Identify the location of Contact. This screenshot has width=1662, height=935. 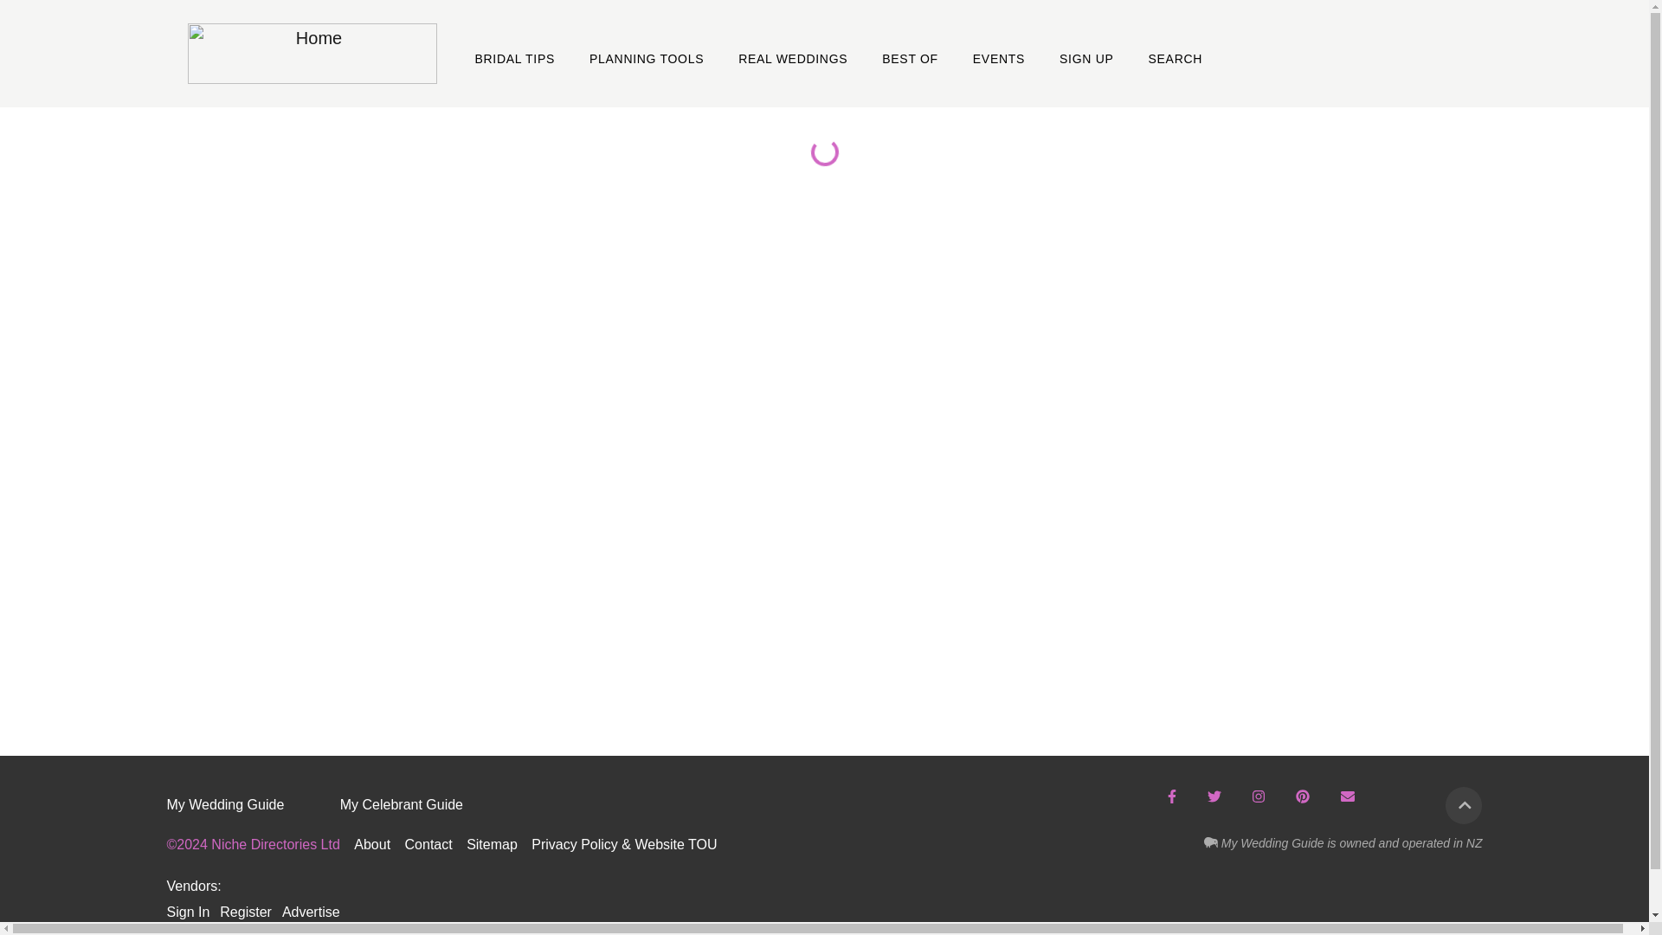
(431, 843).